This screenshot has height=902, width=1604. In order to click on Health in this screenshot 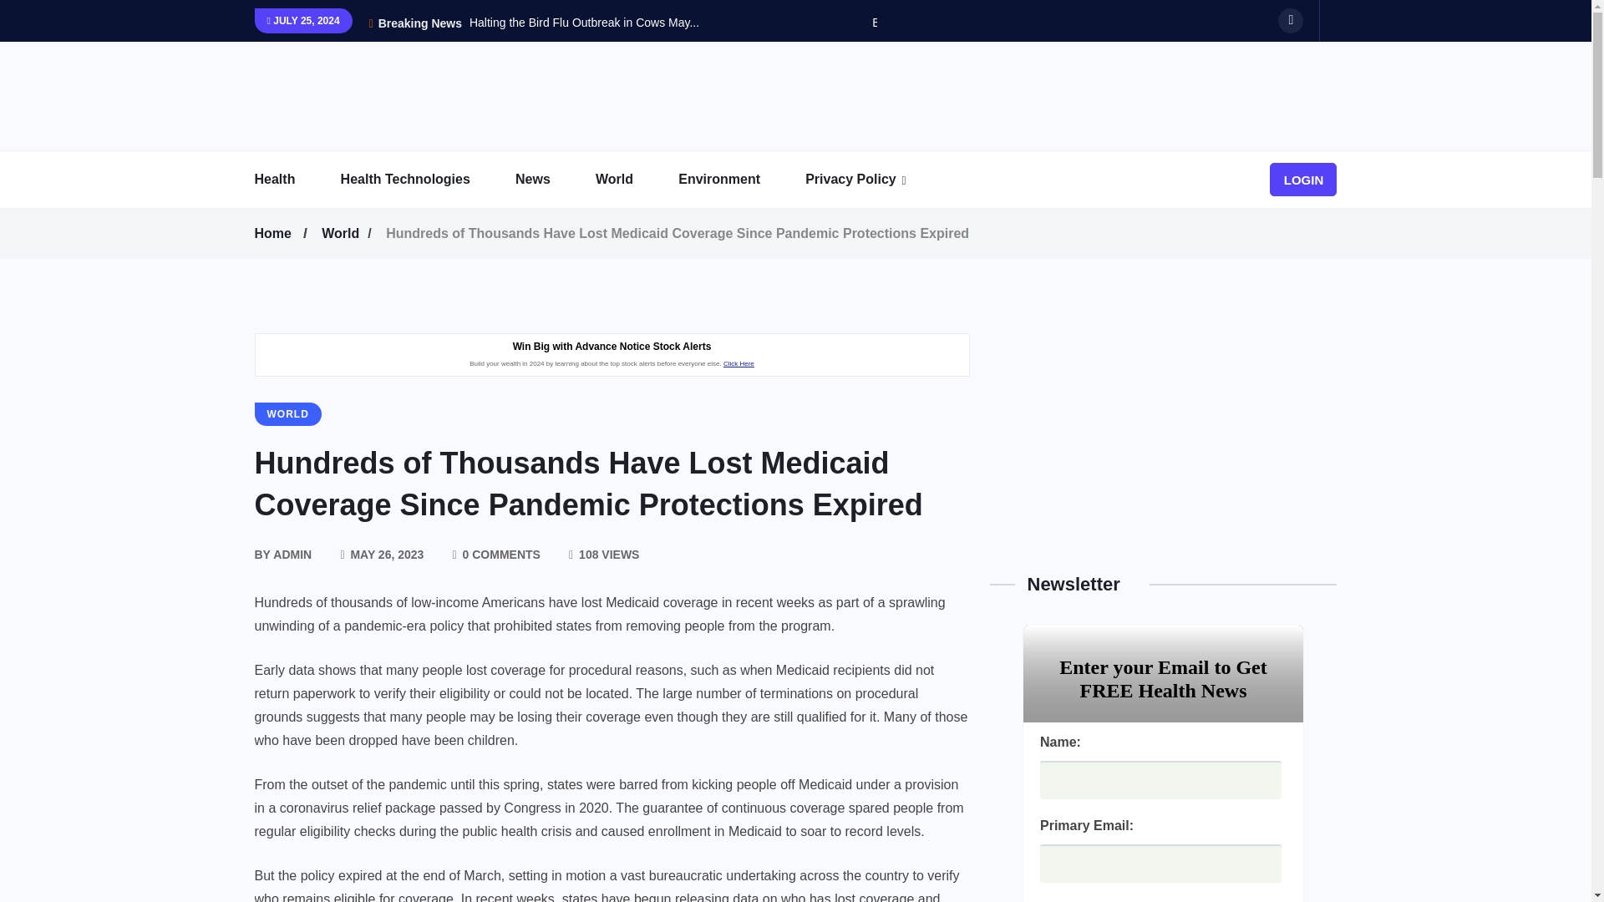, I will do `click(295, 180)`.